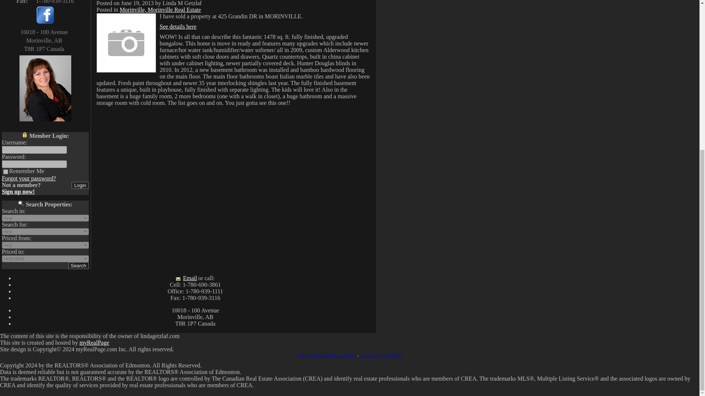 Image resolution: width=705 pixels, height=396 pixels. I want to click on Search, so click(79, 265).